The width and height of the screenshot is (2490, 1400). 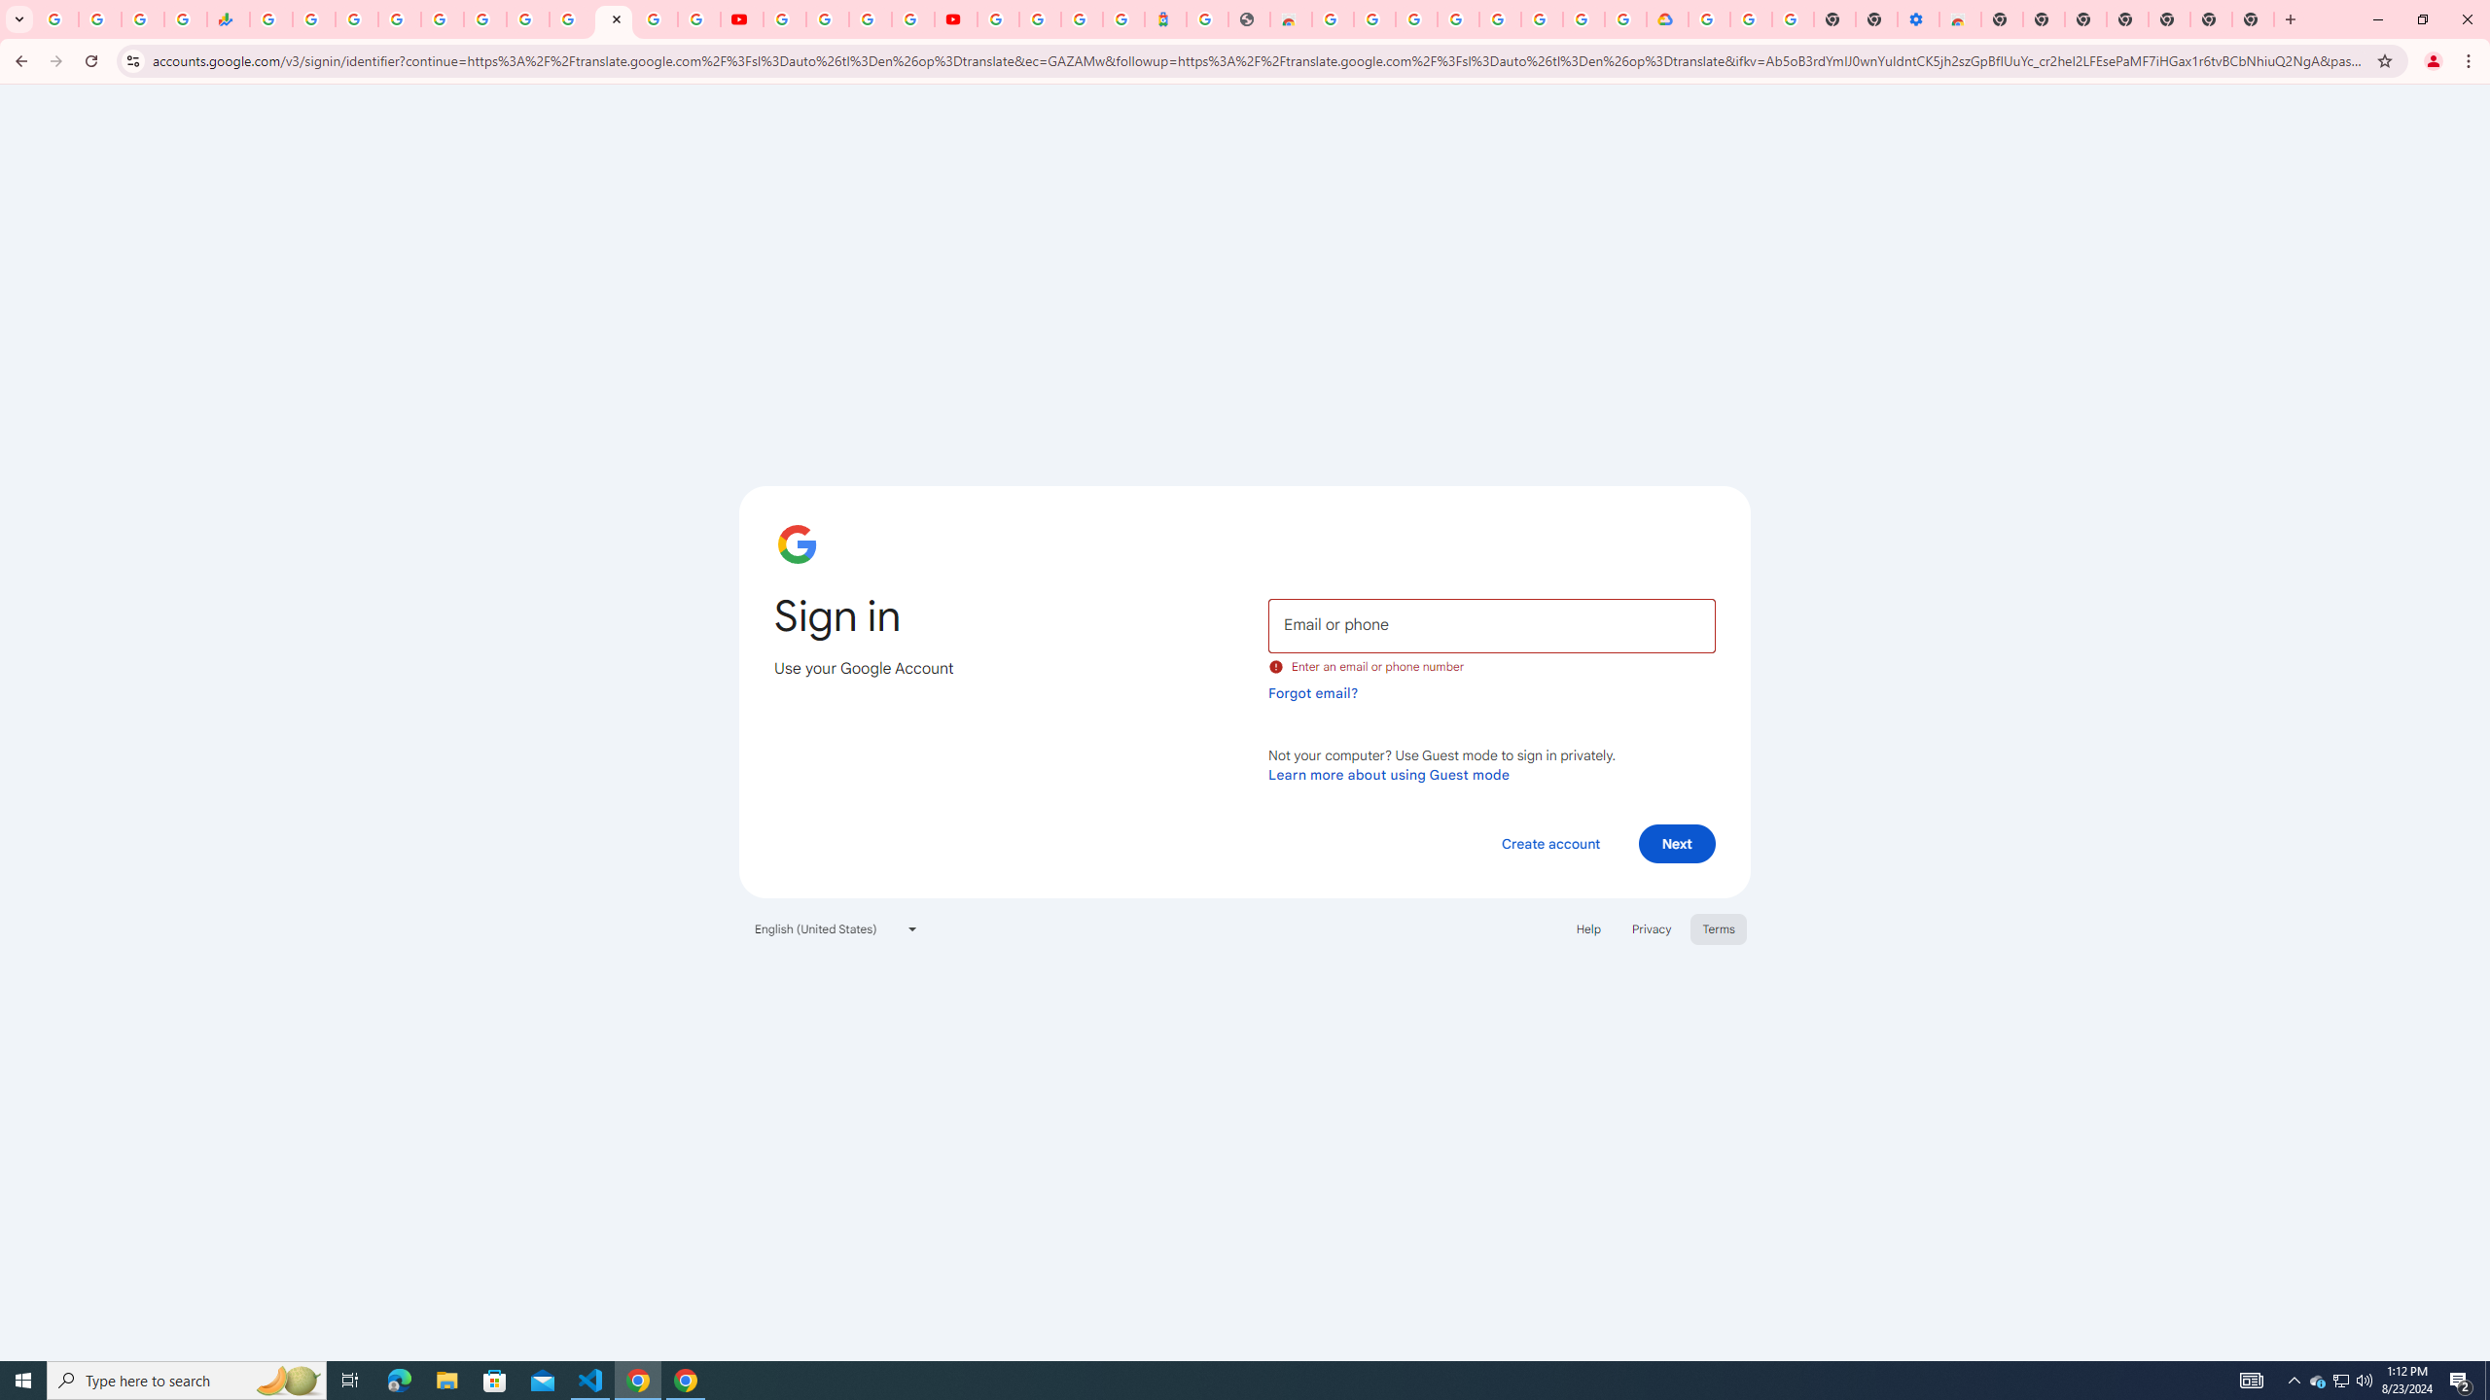 I want to click on Learn more about using Guest mode, so click(x=1389, y=774).